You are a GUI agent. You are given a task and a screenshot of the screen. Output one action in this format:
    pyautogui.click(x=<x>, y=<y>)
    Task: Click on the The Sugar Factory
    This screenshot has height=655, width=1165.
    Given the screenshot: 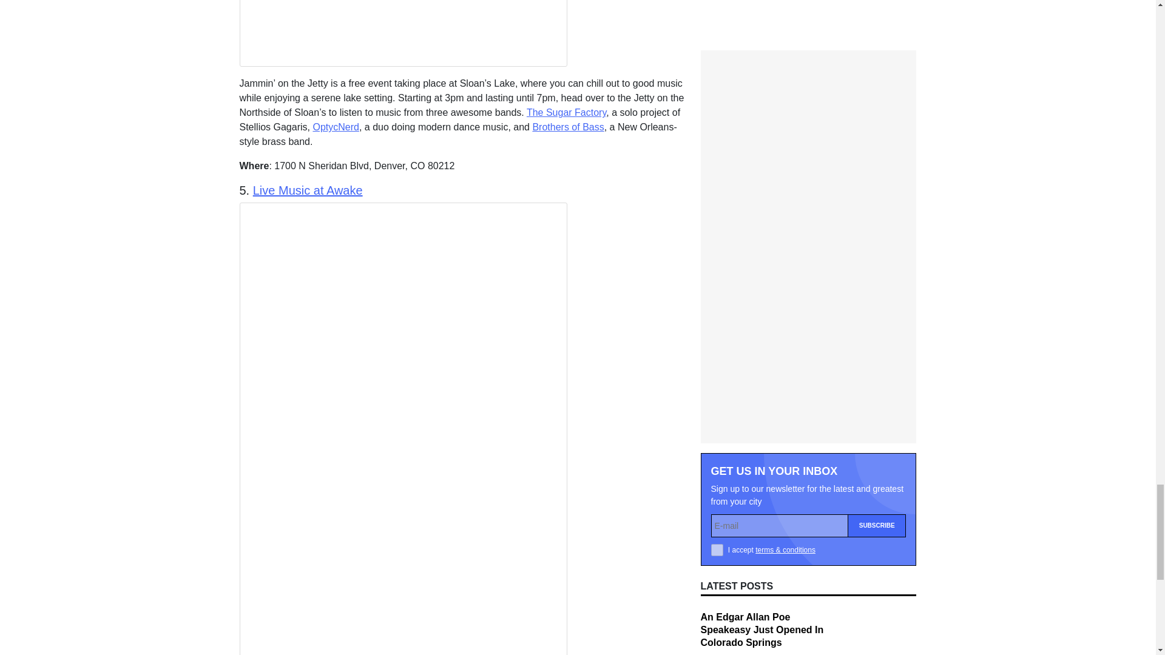 What is the action you would take?
    pyautogui.click(x=566, y=113)
    